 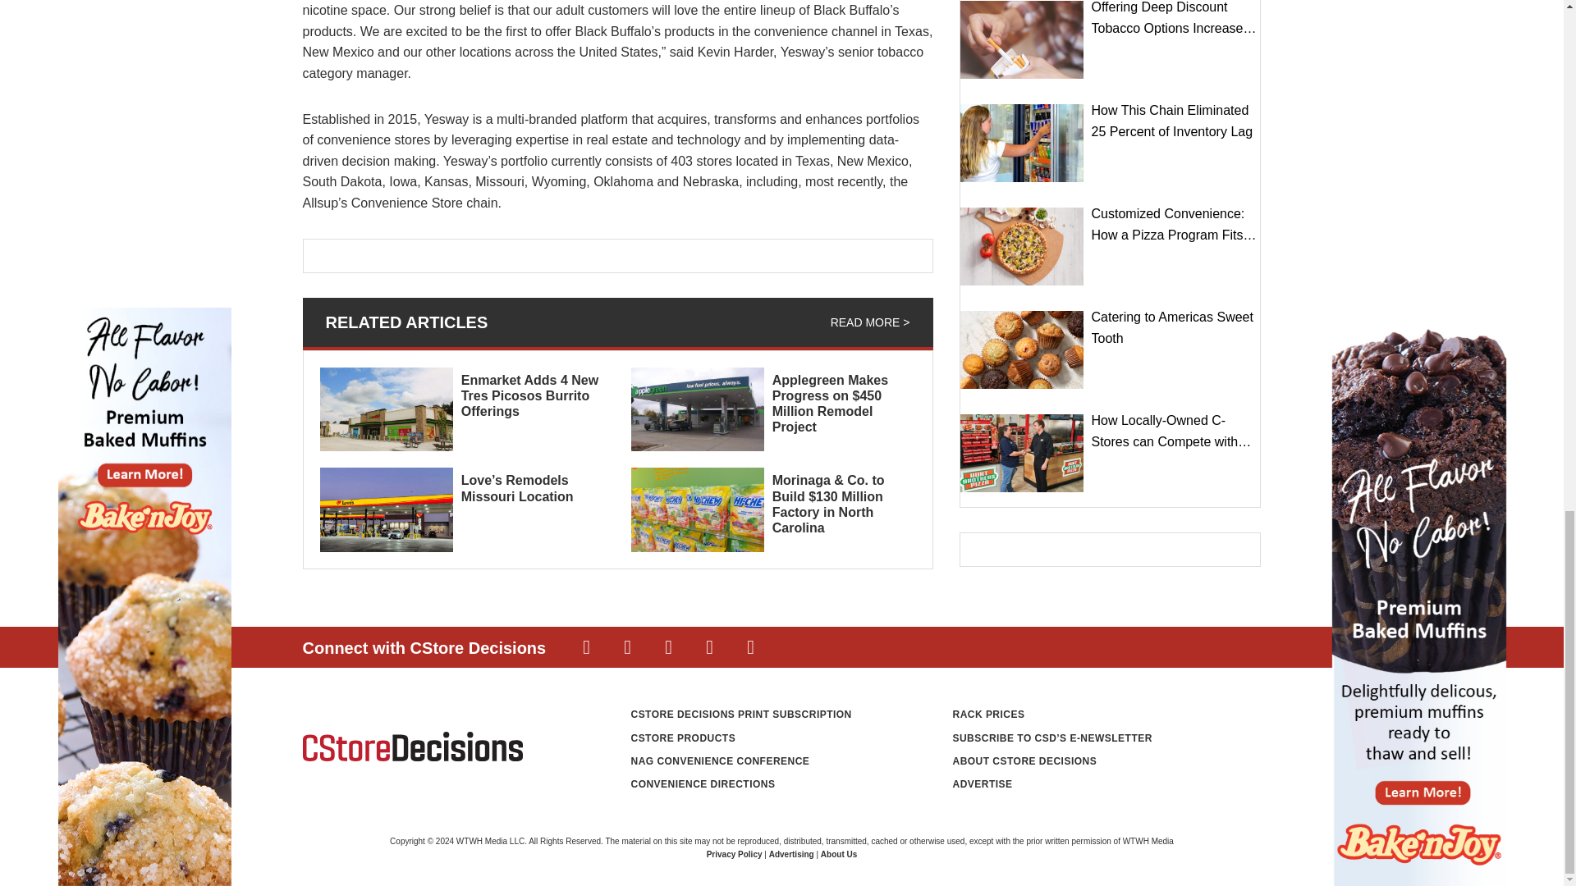 I want to click on How This Chain Eliminated 25 Percent of Inventory Lag, so click(x=1021, y=143).